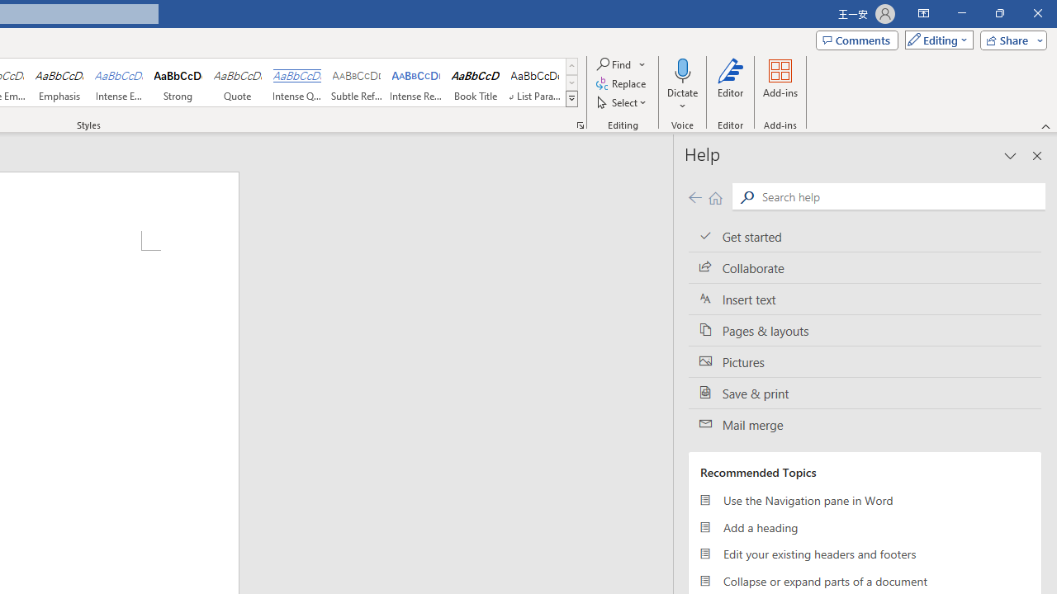 The image size is (1057, 594). Describe the element at coordinates (694, 196) in the screenshot. I see `Previous page` at that location.